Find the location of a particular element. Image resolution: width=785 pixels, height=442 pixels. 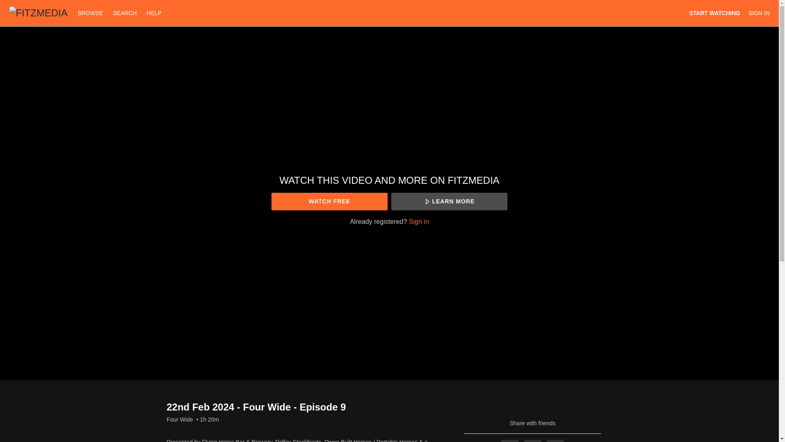

SIGN IN is located at coordinates (758, 13).